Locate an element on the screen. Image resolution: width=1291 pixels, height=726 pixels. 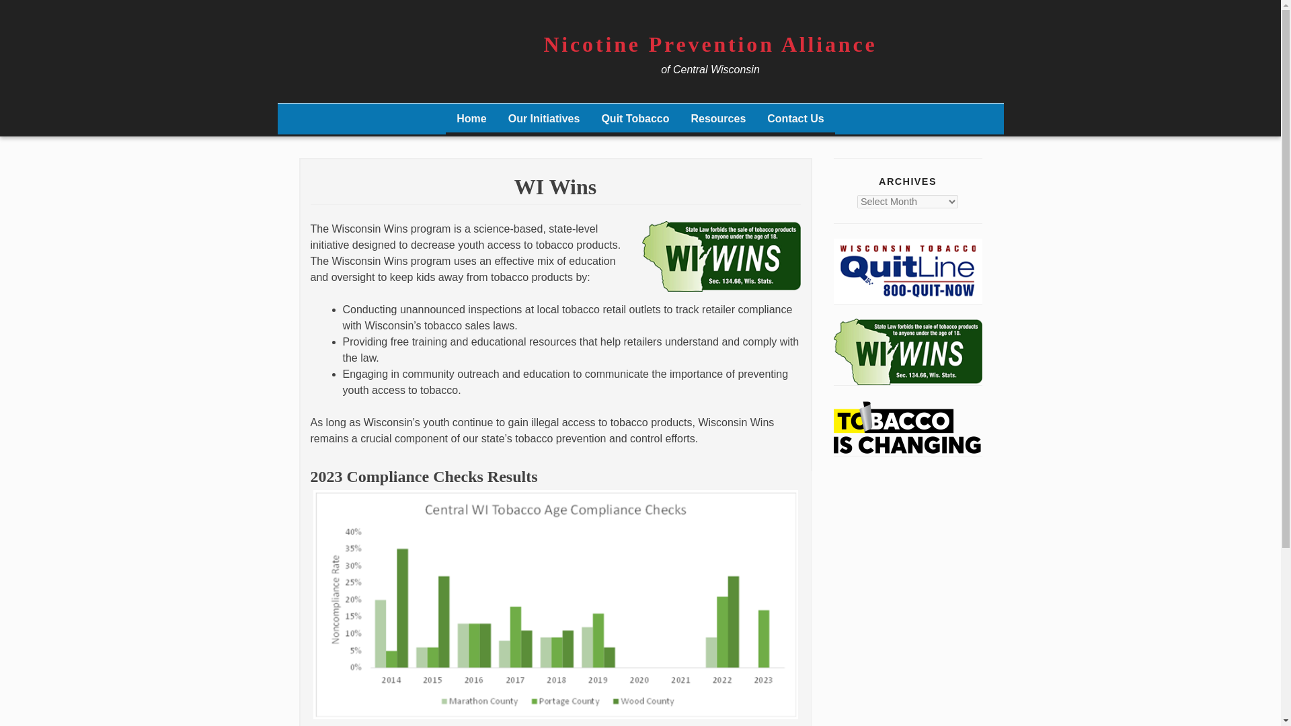
Home is located at coordinates (471, 120).